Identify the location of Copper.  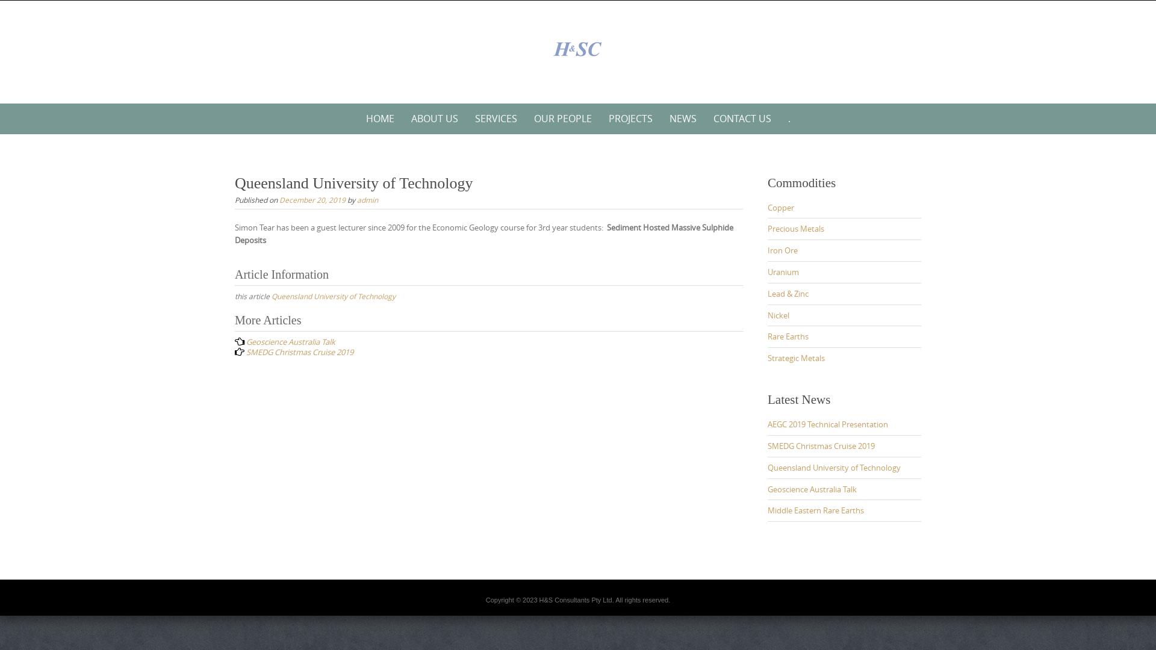
(781, 208).